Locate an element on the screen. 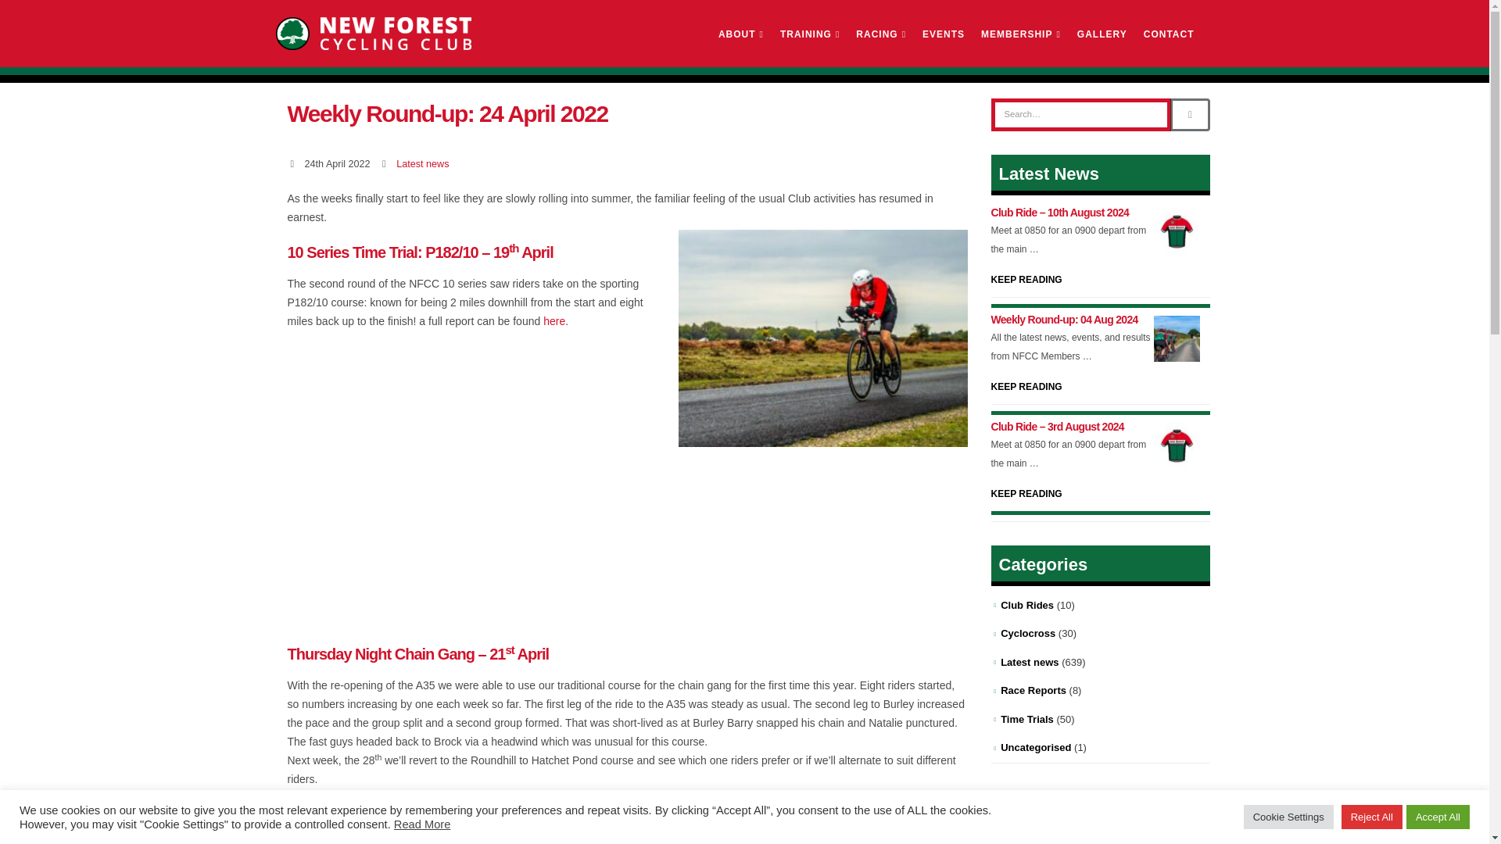 This screenshot has width=1501, height=844. GALLERY is located at coordinates (1102, 34).